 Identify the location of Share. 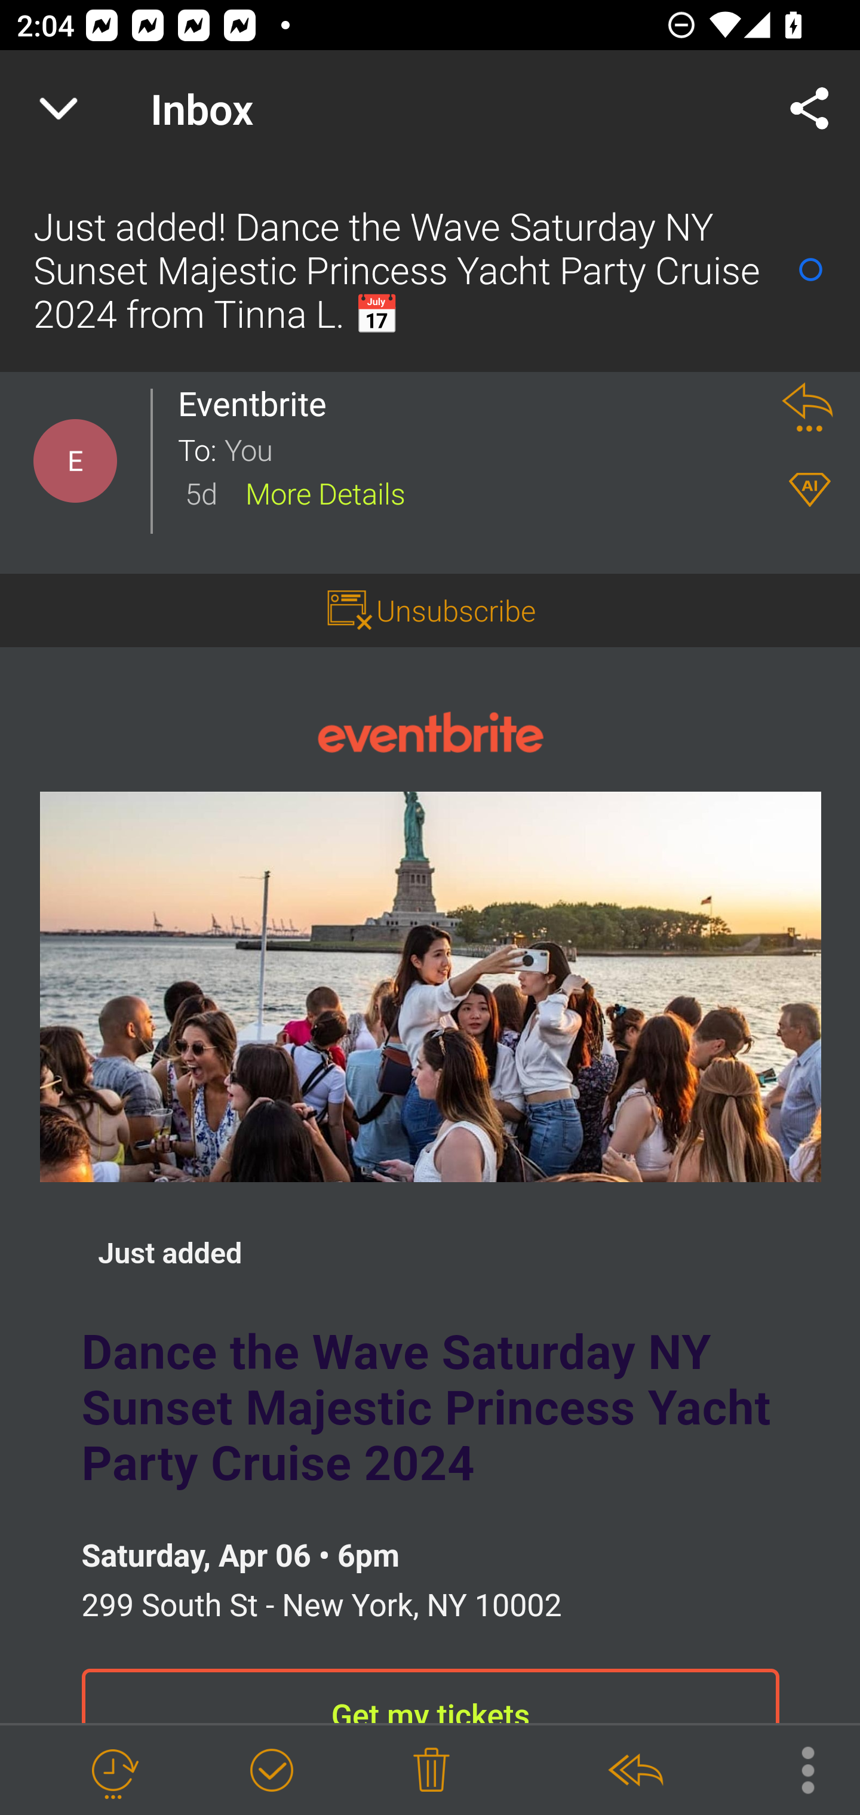
(810, 109).